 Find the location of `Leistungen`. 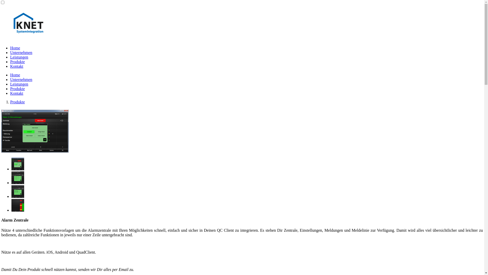

Leistungen is located at coordinates (19, 84).